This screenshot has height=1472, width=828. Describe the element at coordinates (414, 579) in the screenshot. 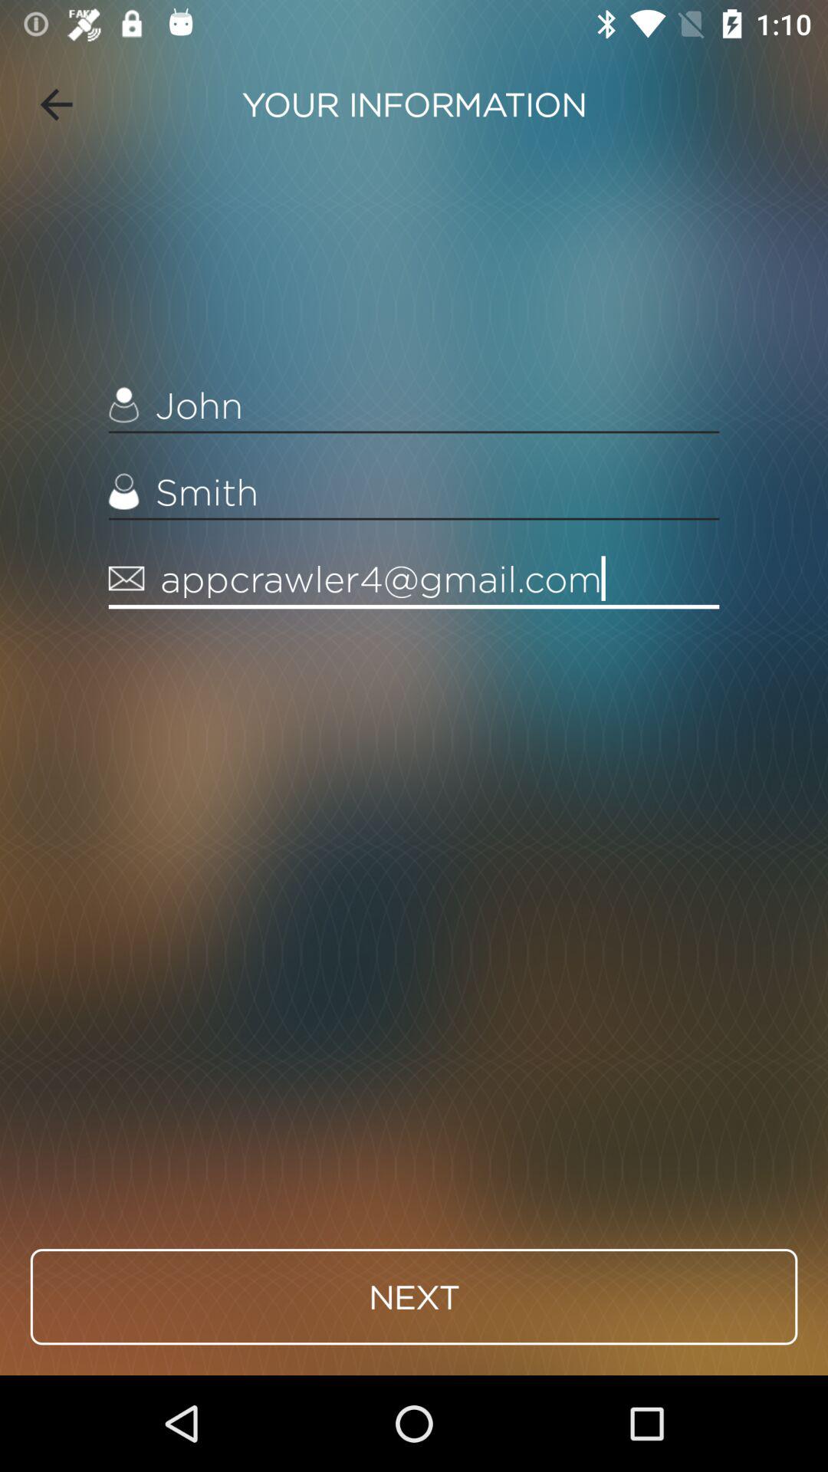

I see `turn off appcrawler4@gmail.com item` at that location.